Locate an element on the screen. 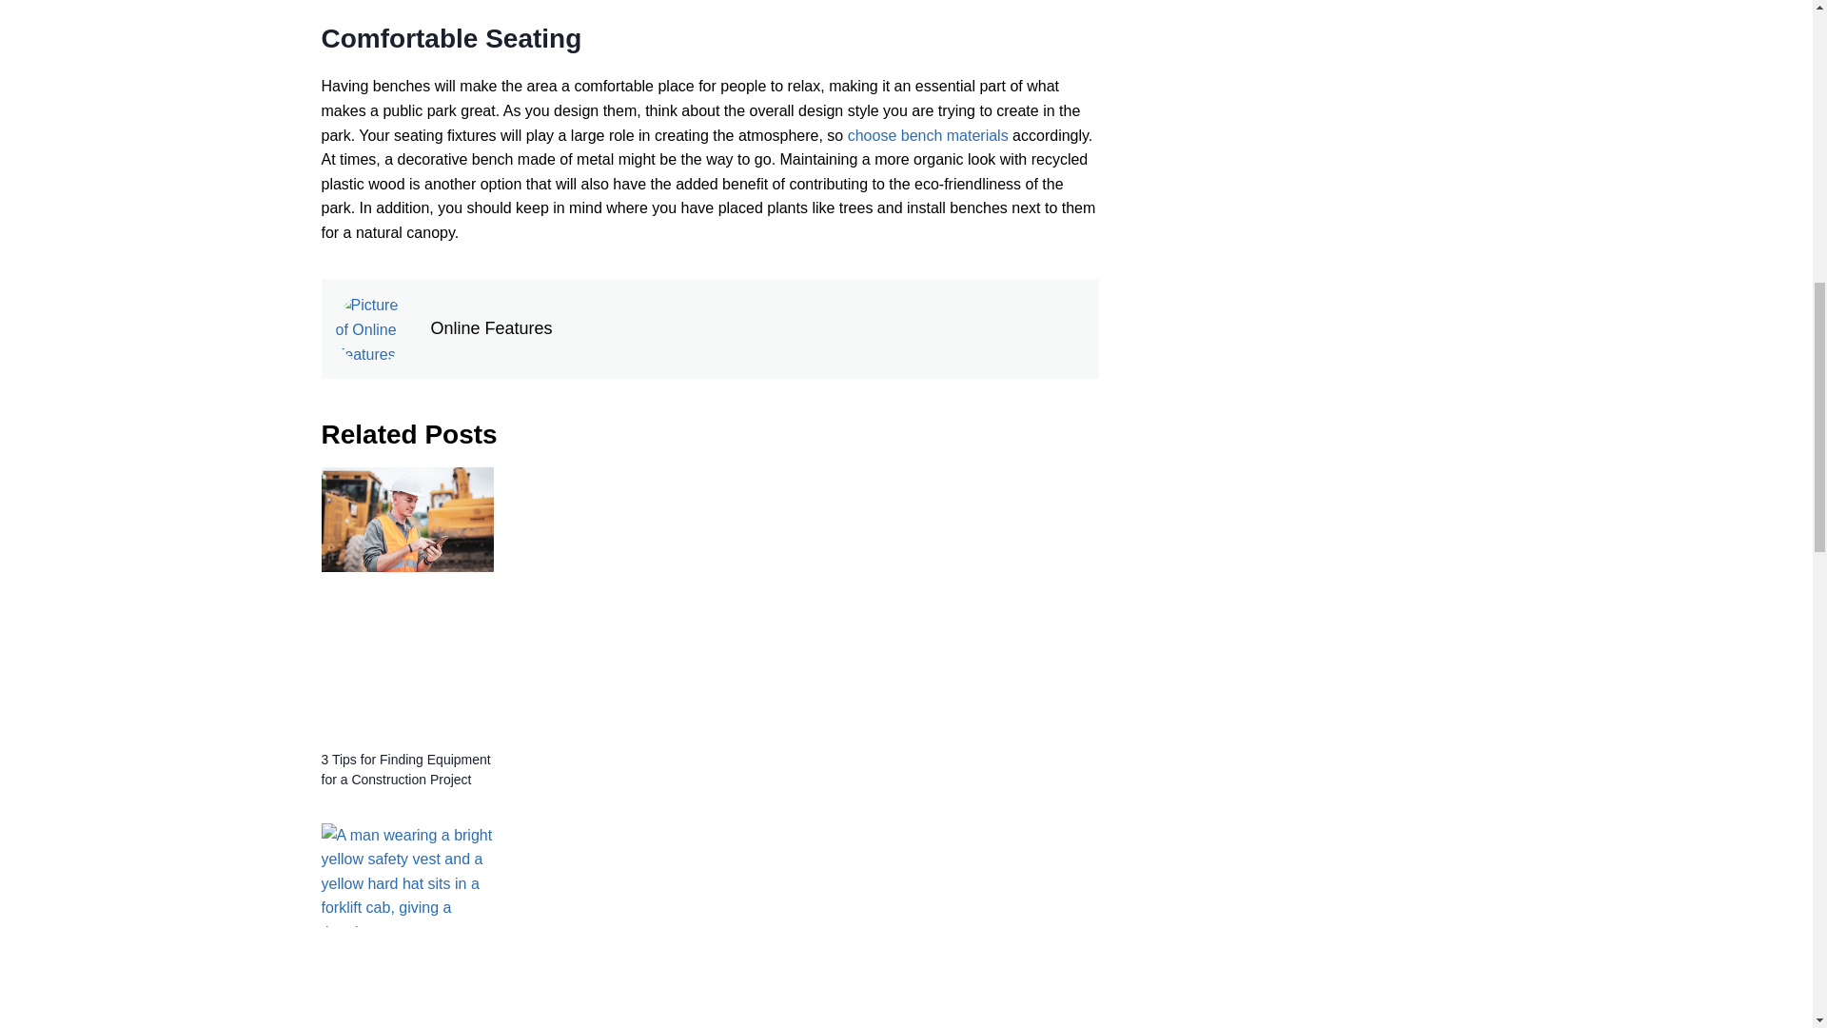 The height and width of the screenshot is (1028, 1827). choose bench materials is located at coordinates (927, 135).